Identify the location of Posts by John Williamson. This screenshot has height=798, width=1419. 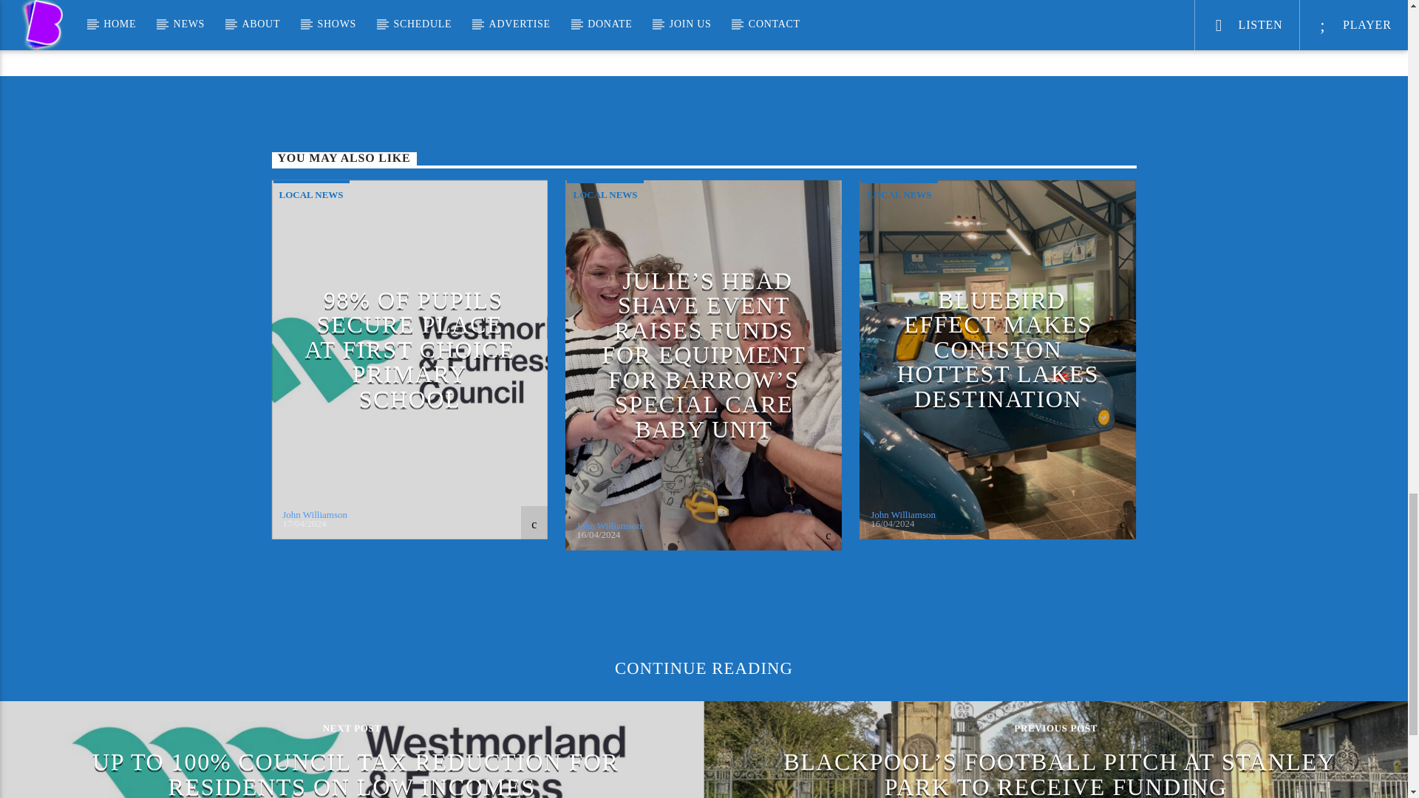
(315, 514).